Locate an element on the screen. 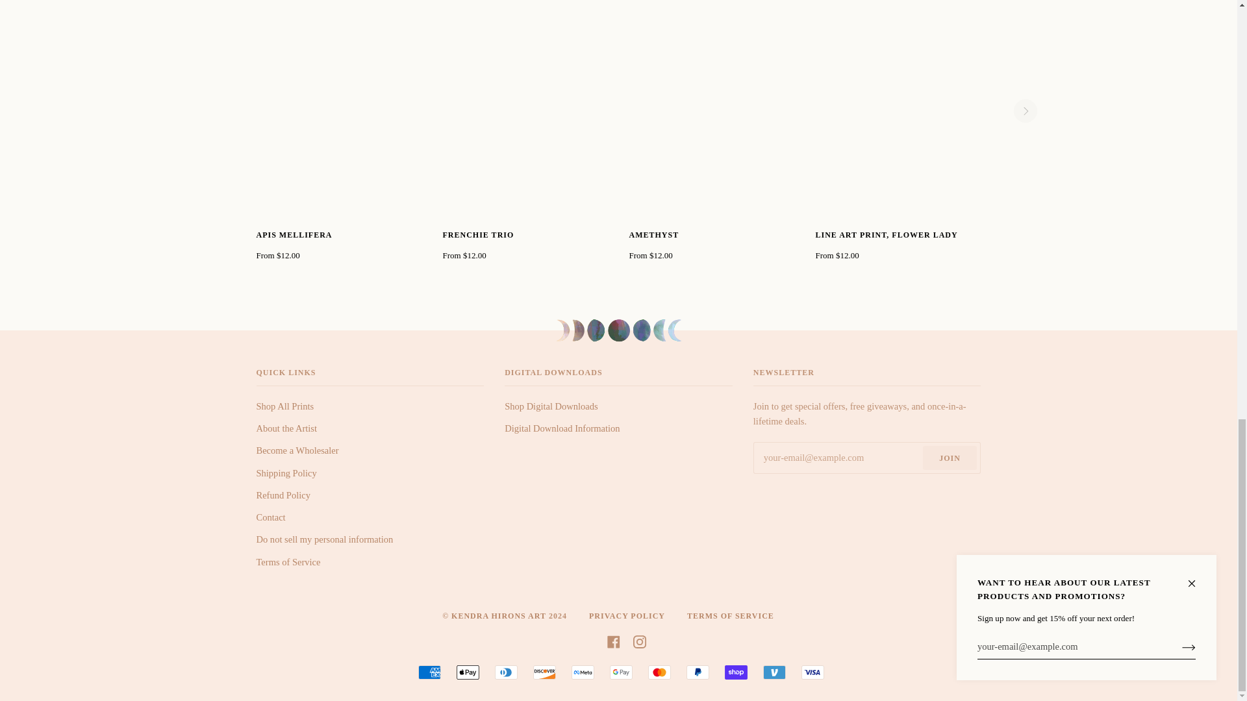 The image size is (1247, 701). META PAY is located at coordinates (583, 672).